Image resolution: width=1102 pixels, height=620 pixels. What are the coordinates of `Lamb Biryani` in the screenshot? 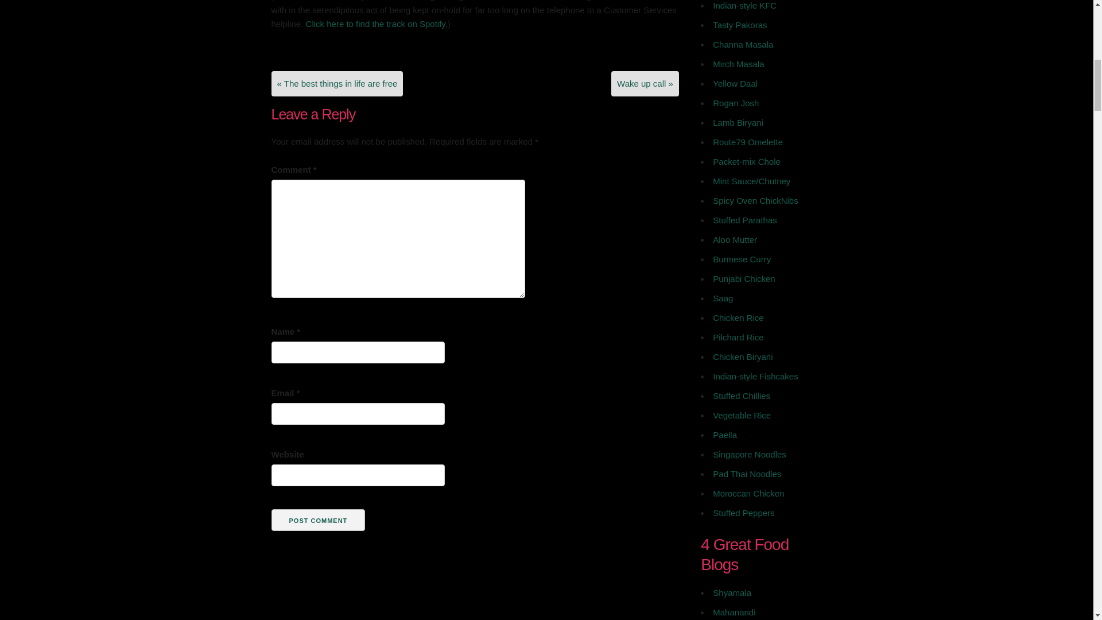 It's located at (738, 123).